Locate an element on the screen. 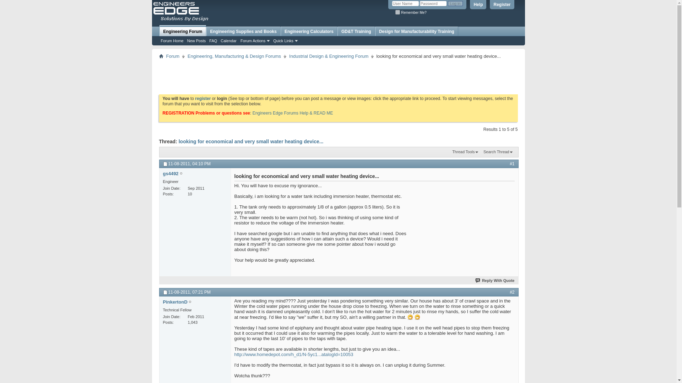 The height and width of the screenshot is (383, 682). Engineers Edge is located at coordinates (181, 11).